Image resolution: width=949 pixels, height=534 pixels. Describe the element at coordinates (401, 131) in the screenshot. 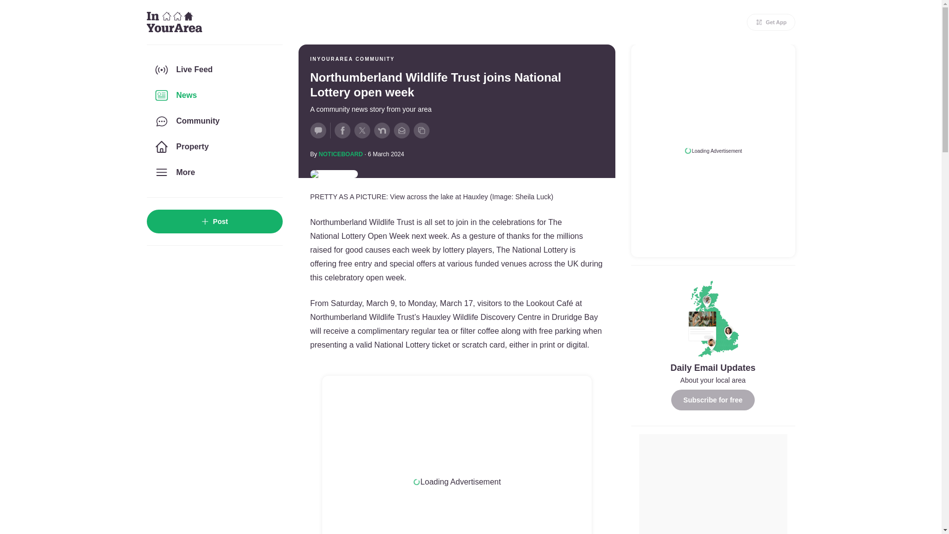

I see `Share to email` at that location.